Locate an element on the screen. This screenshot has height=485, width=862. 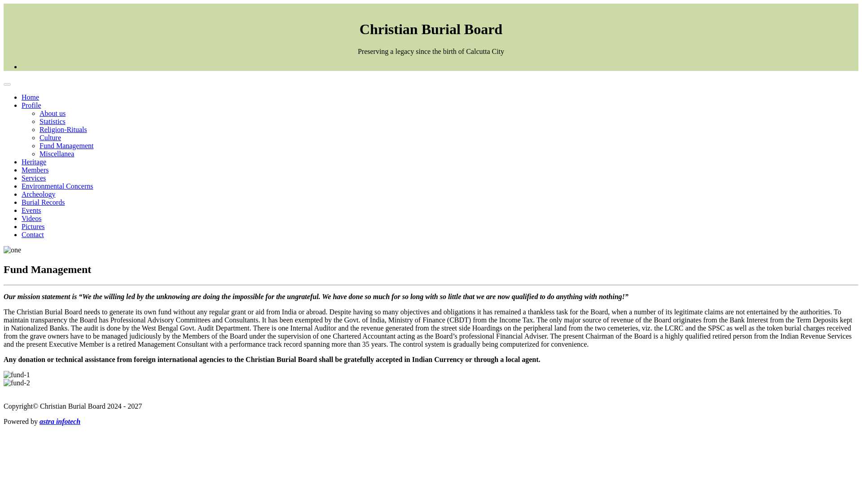
Archeology is located at coordinates (39, 194).